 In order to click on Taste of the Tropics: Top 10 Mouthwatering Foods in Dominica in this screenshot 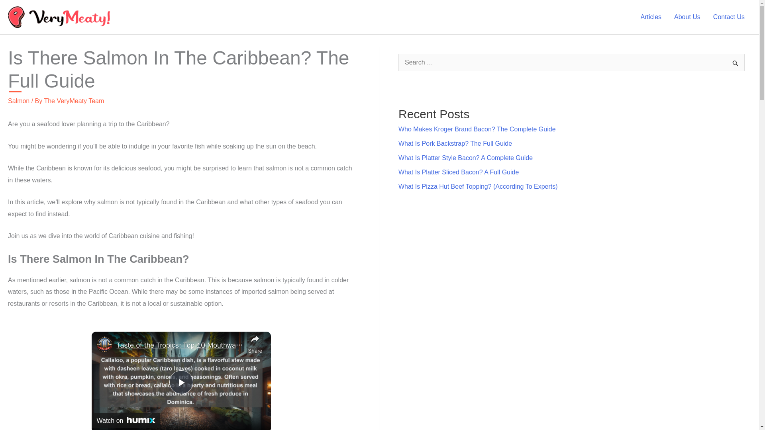, I will do `click(180, 346)`.